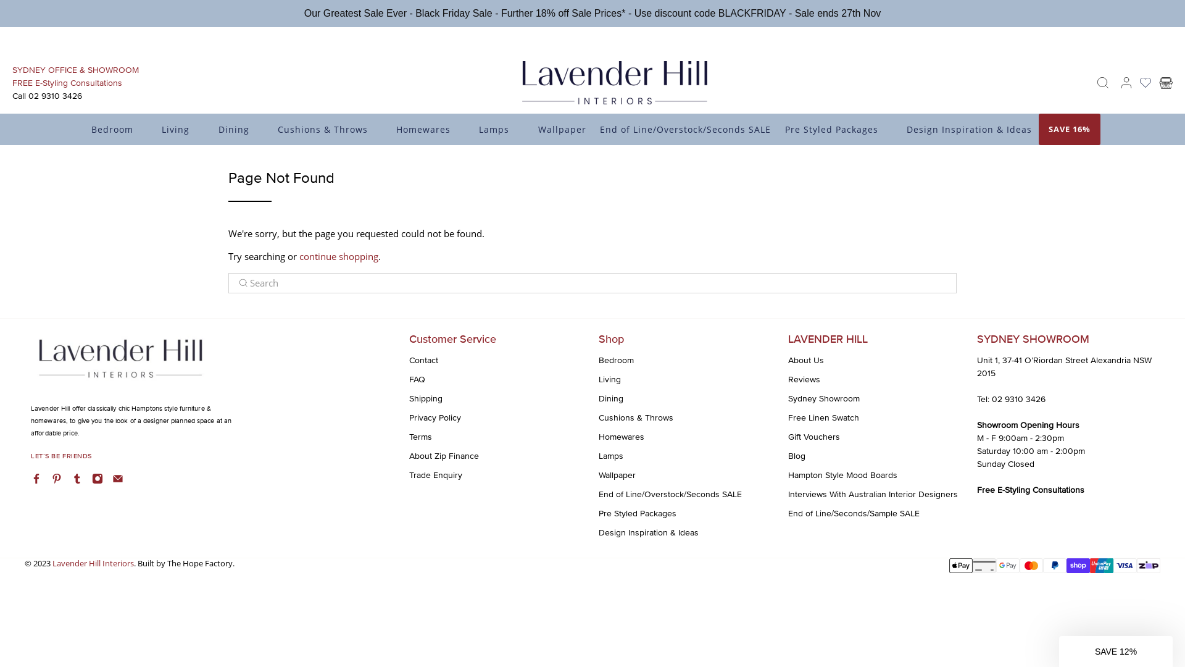 This screenshot has height=667, width=1185. What do you see at coordinates (610, 379) in the screenshot?
I see `Living` at bounding box center [610, 379].